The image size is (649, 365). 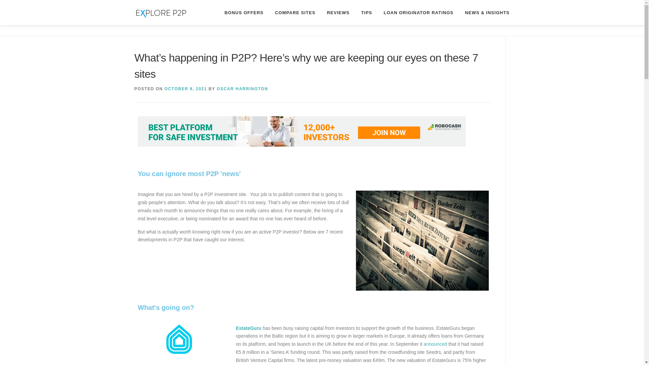 What do you see at coordinates (338, 13) in the screenshot?
I see `REVIEWS` at bounding box center [338, 13].